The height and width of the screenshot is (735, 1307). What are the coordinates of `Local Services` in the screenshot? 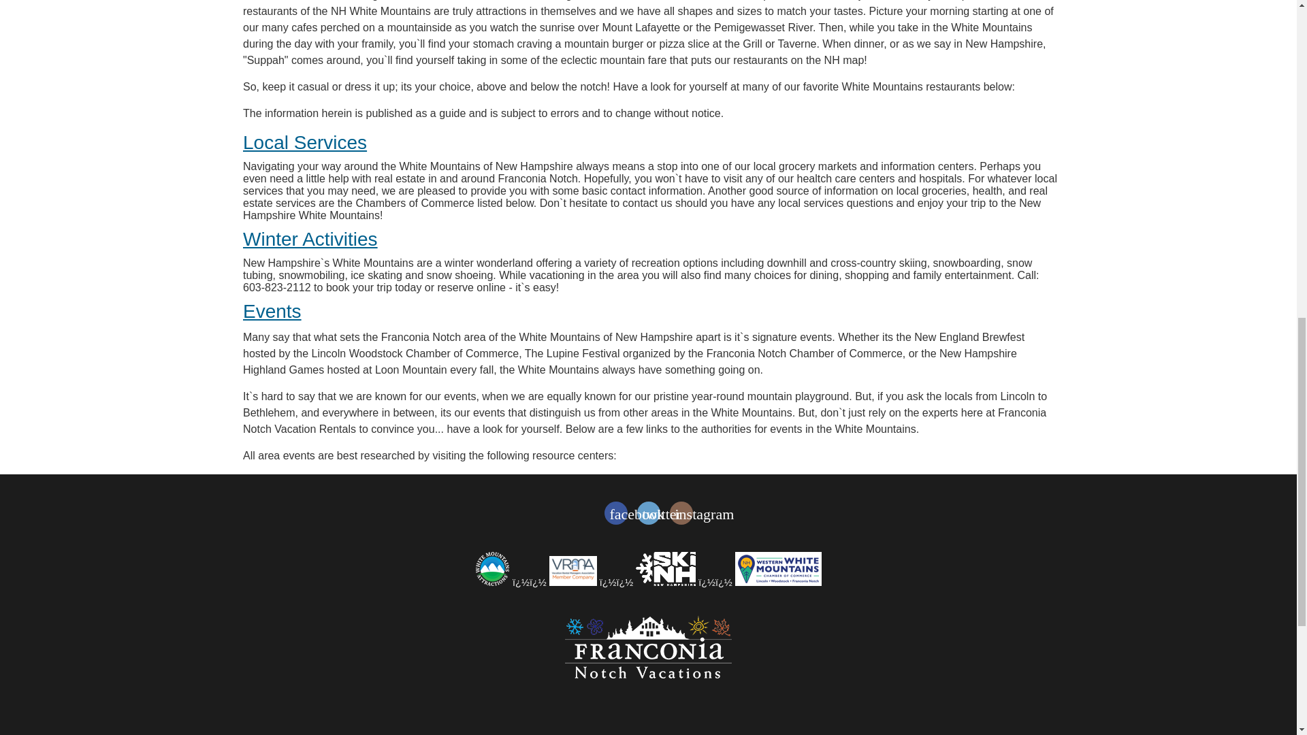 It's located at (305, 142).